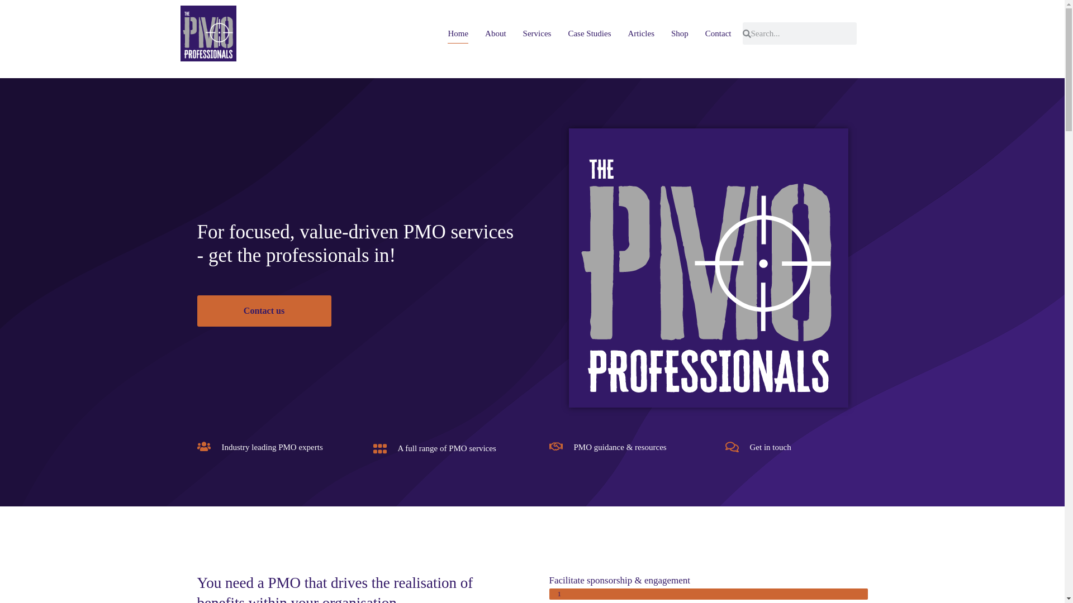  What do you see at coordinates (447, 448) in the screenshot?
I see `A full range of PMO services` at bounding box center [447, 448].